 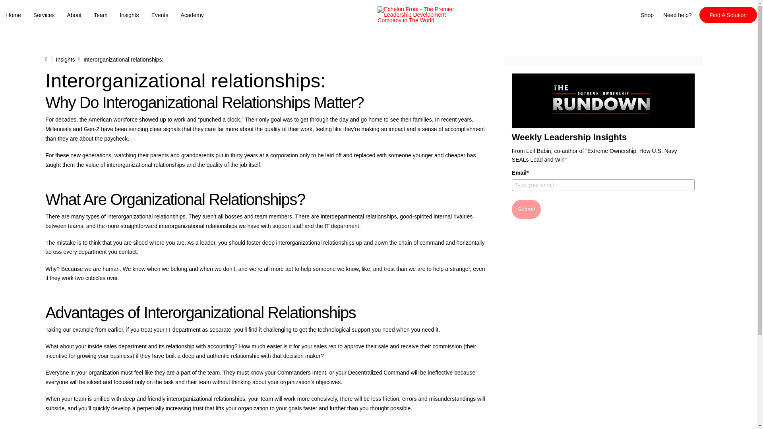 I want to click on Services, so click(x=44, y=15).